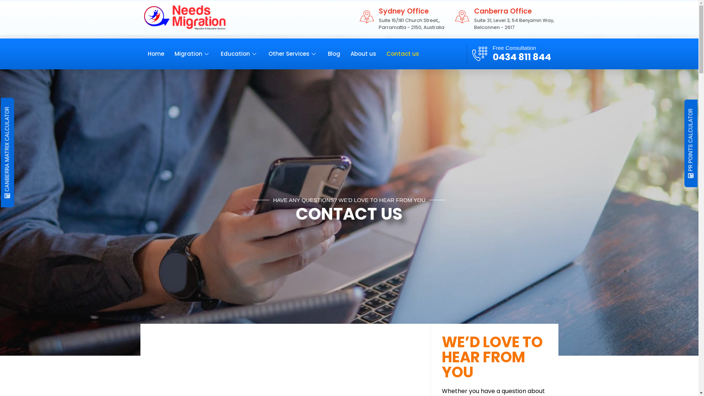 The image size is (704, 396). Describe the element at coordinates (245, 54) in the screenshot. I see `Education` at that location.